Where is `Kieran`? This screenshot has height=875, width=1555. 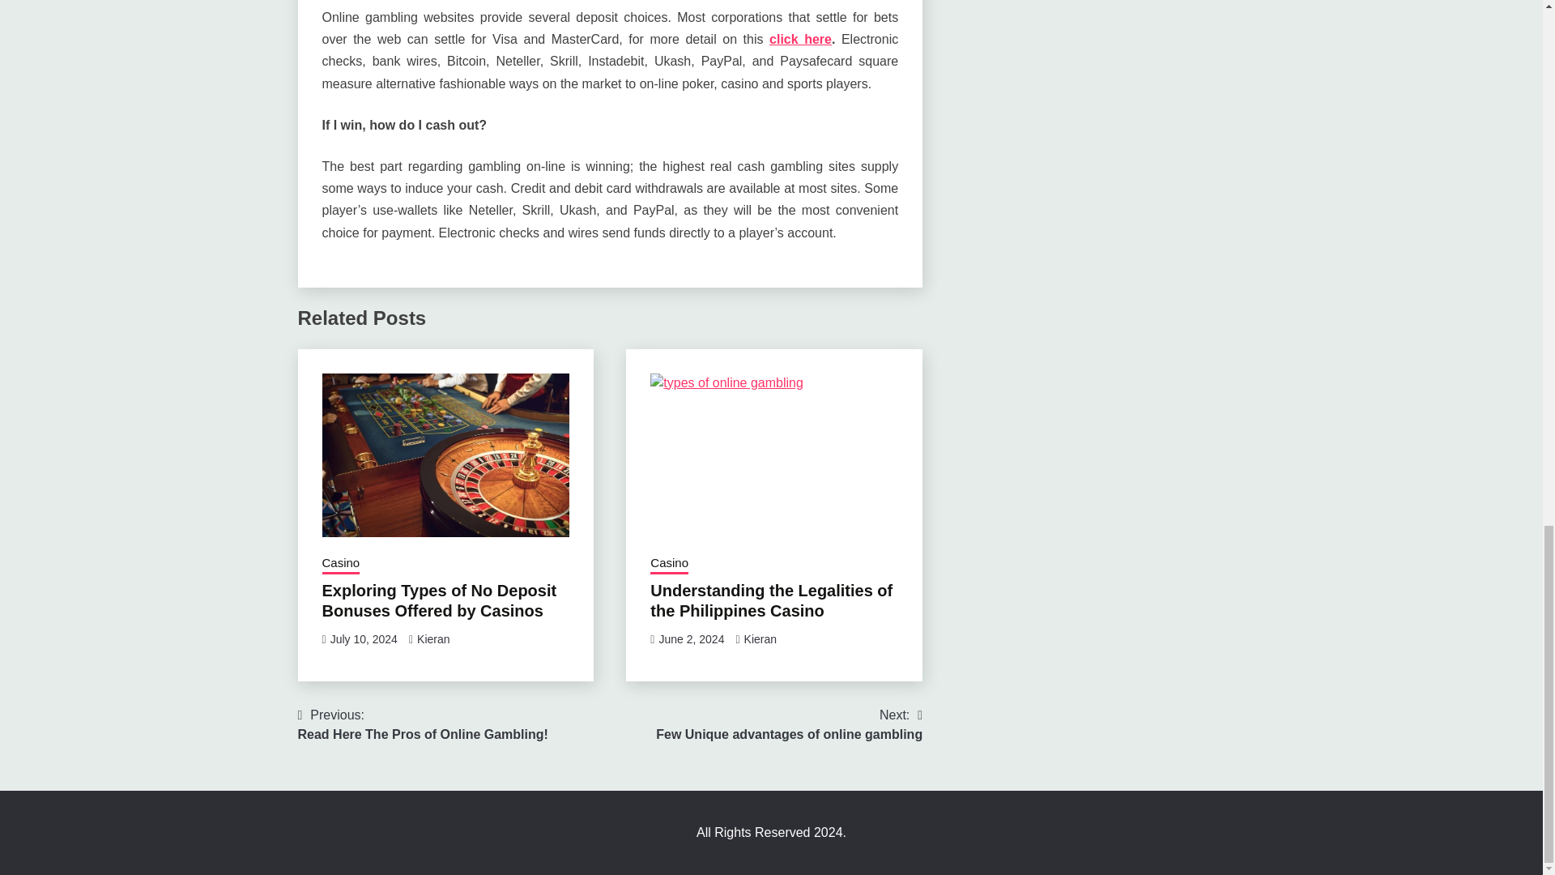 Kieran is located at coordinates (800, 39).